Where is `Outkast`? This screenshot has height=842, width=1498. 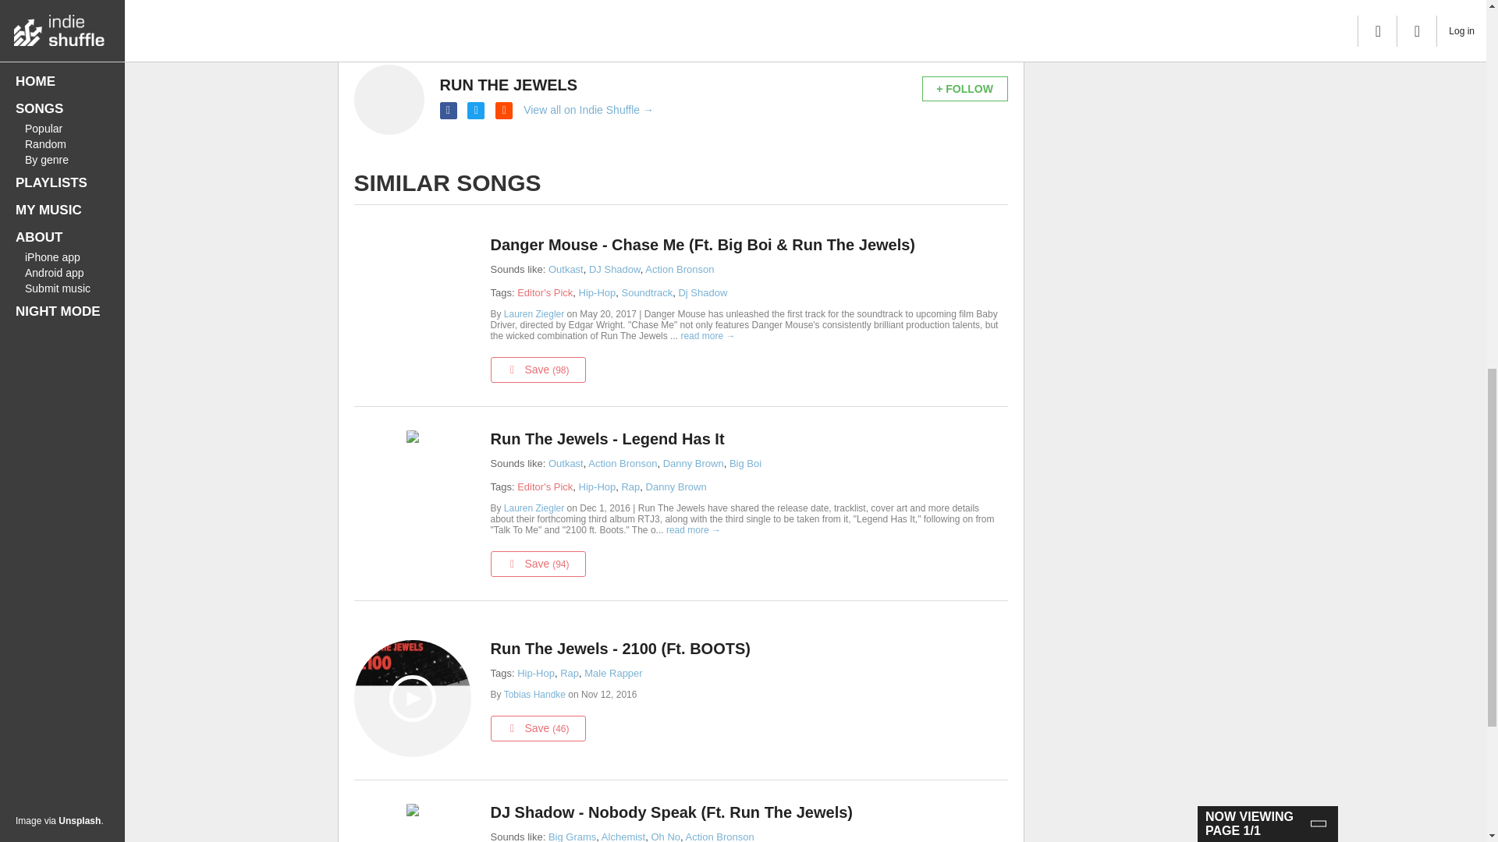 Outkast is located at coordinates (566, 463).